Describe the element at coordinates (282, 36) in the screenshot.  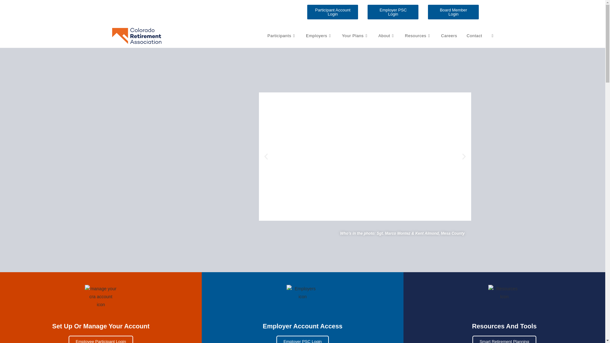
I see `Participants` at that location.